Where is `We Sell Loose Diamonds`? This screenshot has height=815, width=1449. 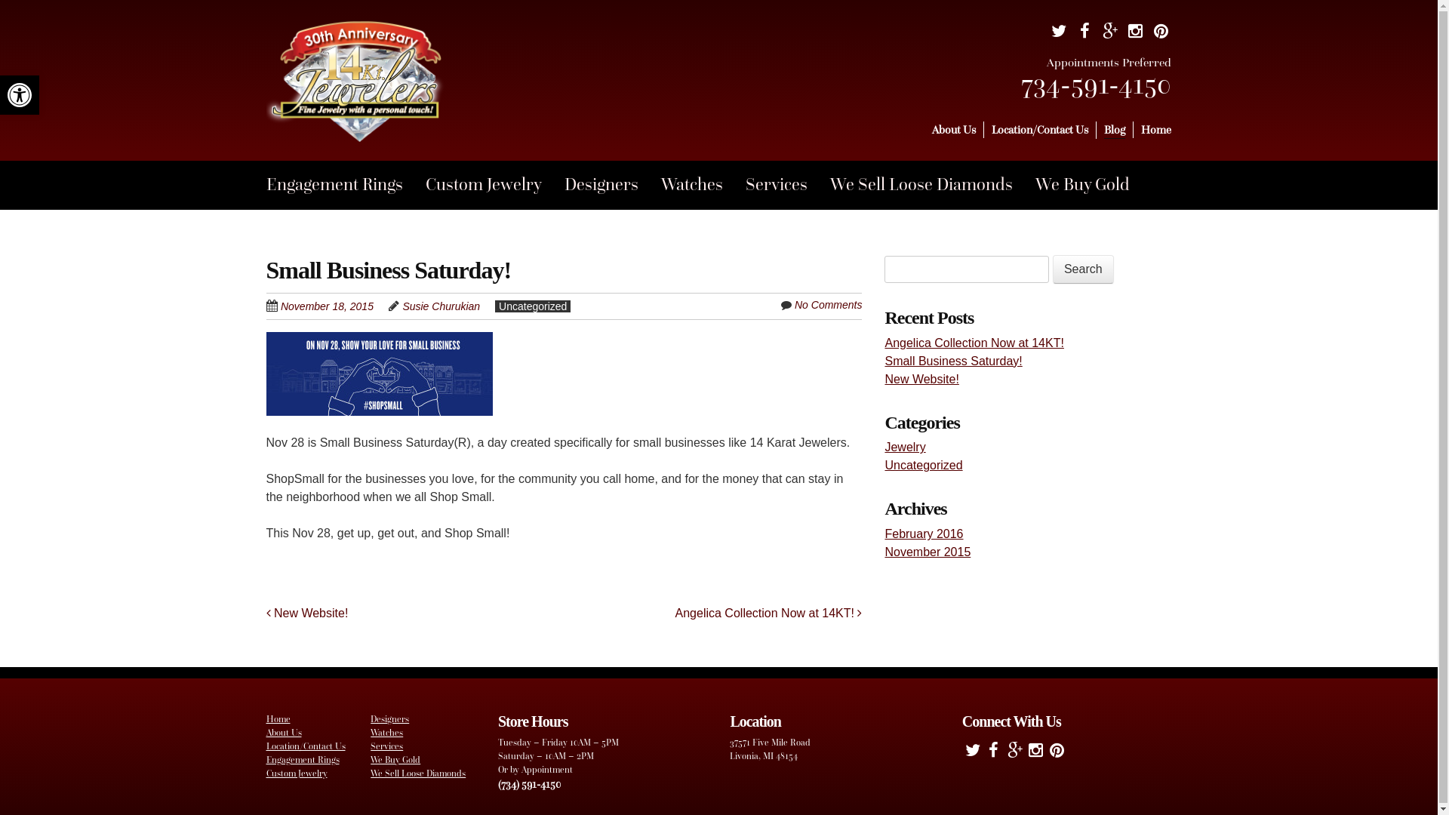 We Sell Loose Diamonds is located at coordinates (418, 773).